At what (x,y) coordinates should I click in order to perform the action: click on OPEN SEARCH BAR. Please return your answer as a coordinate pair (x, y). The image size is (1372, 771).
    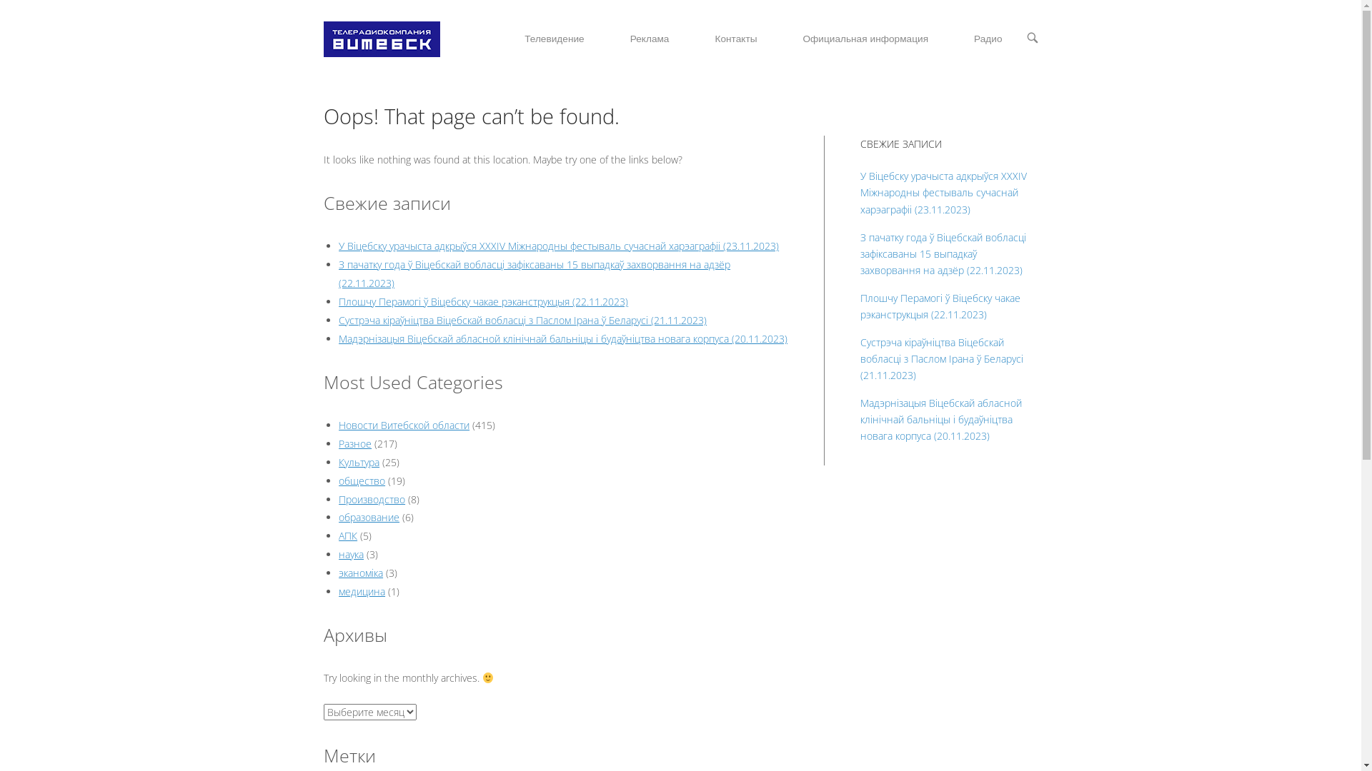
    Looking at the image, I should click on (1032, 39).